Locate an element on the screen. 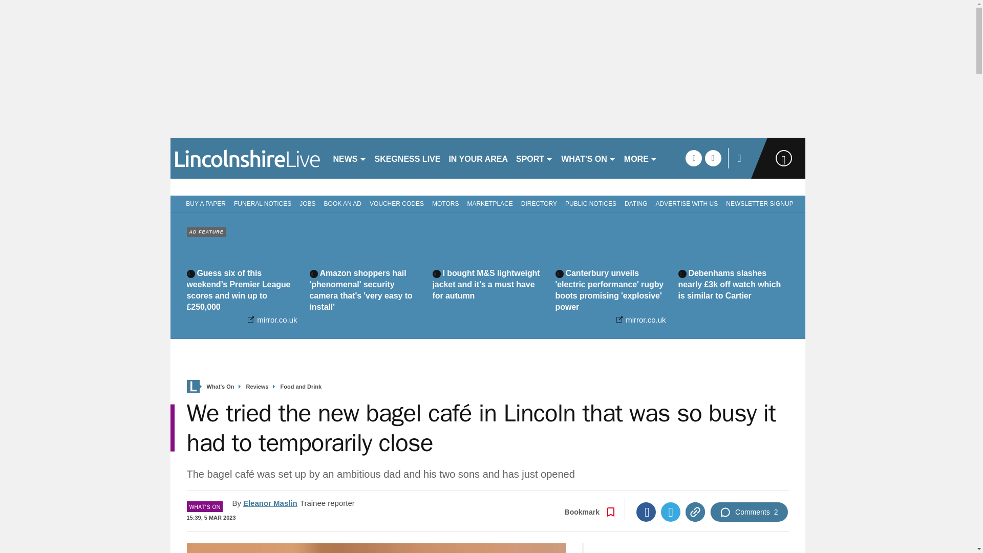  lincolnshirelive is located at coordinates (247, 158).